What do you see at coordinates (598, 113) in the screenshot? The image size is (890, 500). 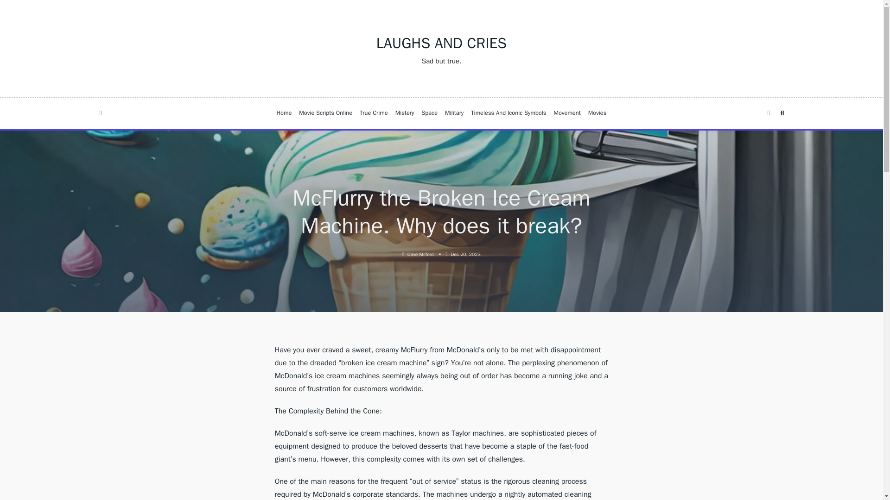 I see `Movies` at bounding box center [598, 113].